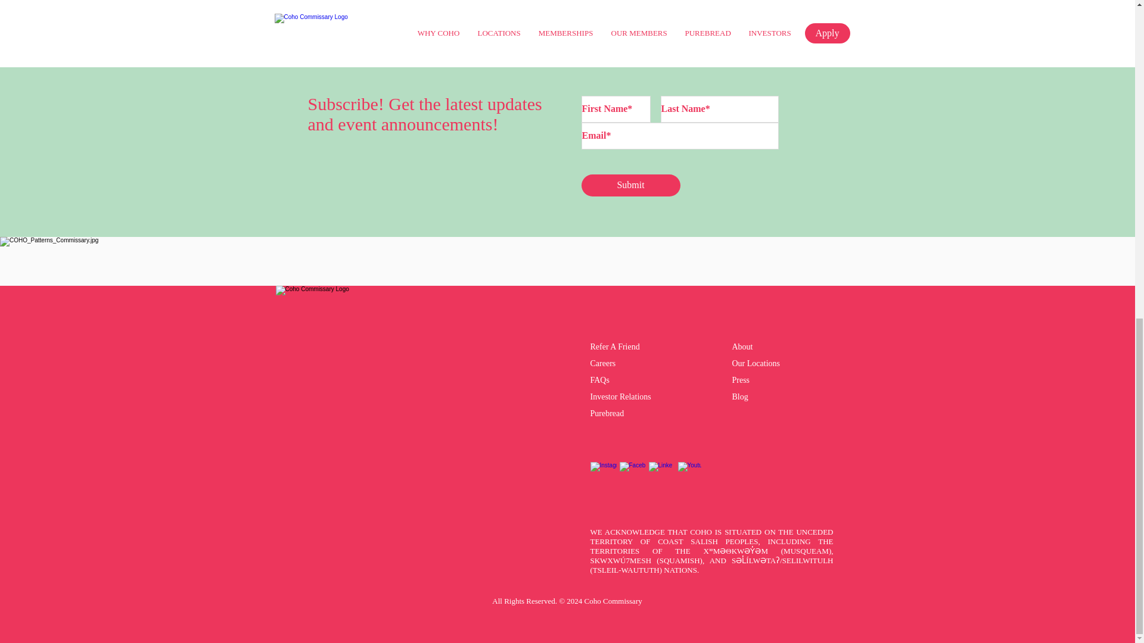 This screenshot has width=1144, height=643. Describe the element at coordinates (740, 397) in the screenshot. I see `Blog` at that location.